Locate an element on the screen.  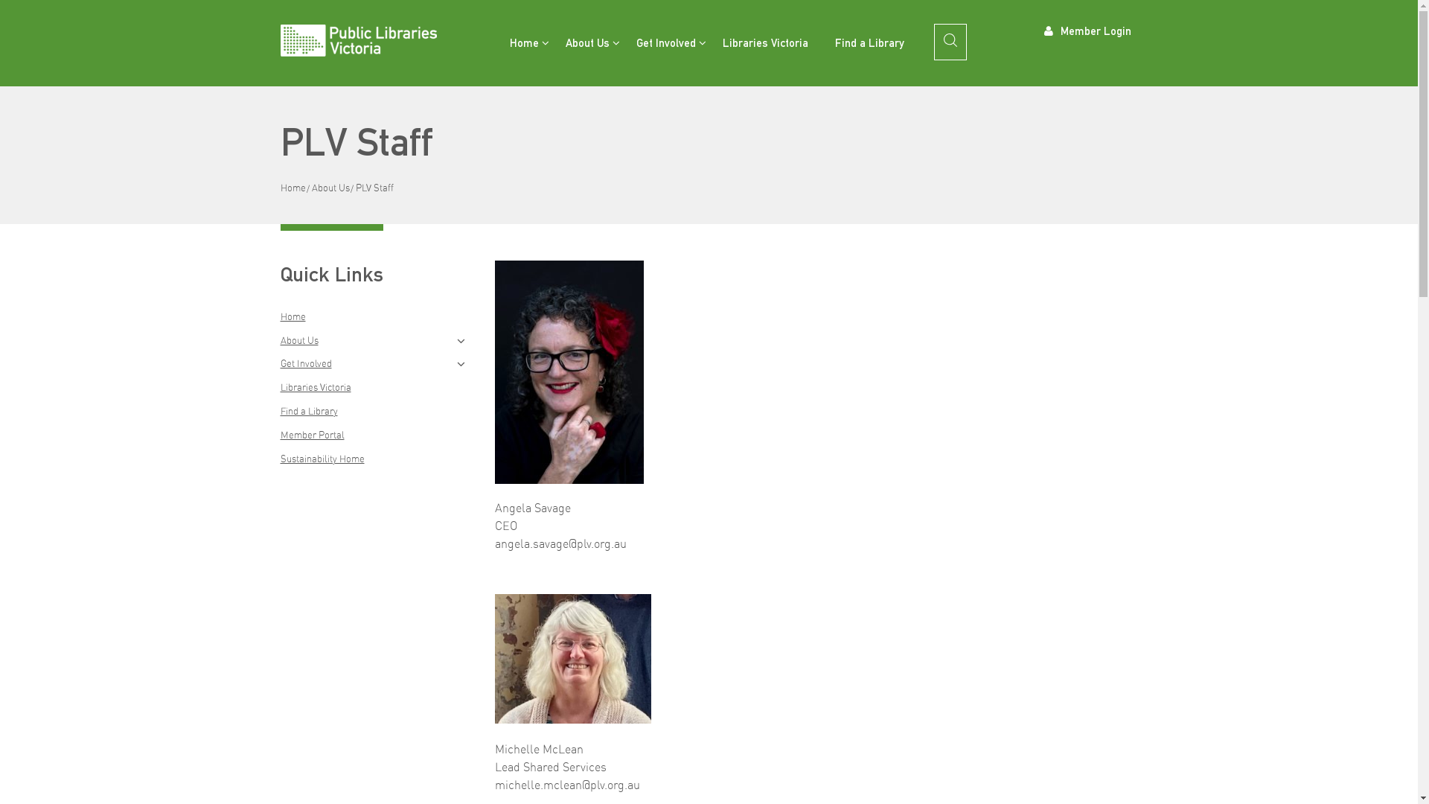
Get Involved is located at coordinates (305, 363).